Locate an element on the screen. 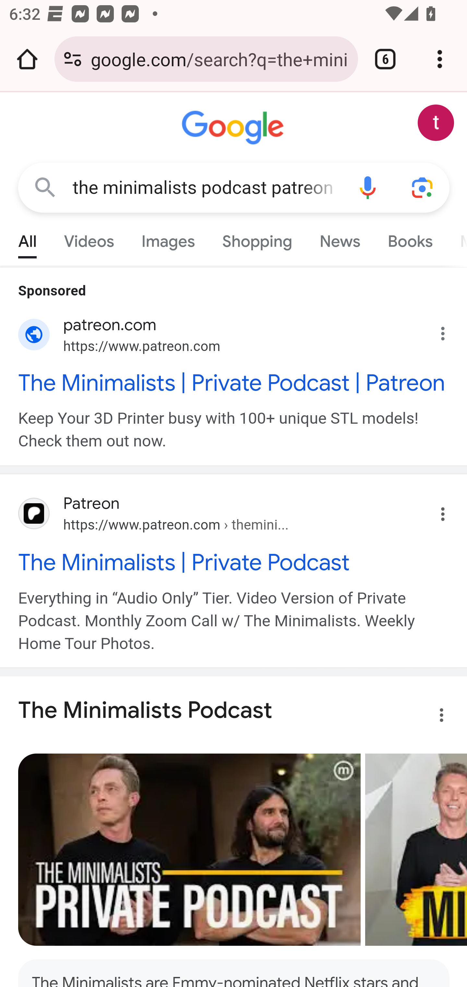 The width and height of the screenshot is (467, 987). News is located at coordinates (340, 238).